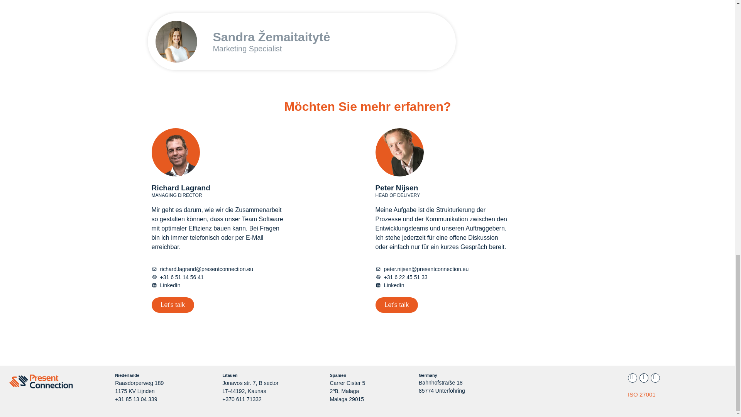 This screenshot has height=417, width=741. I want to click on ISO 27001, so click(641, 395).